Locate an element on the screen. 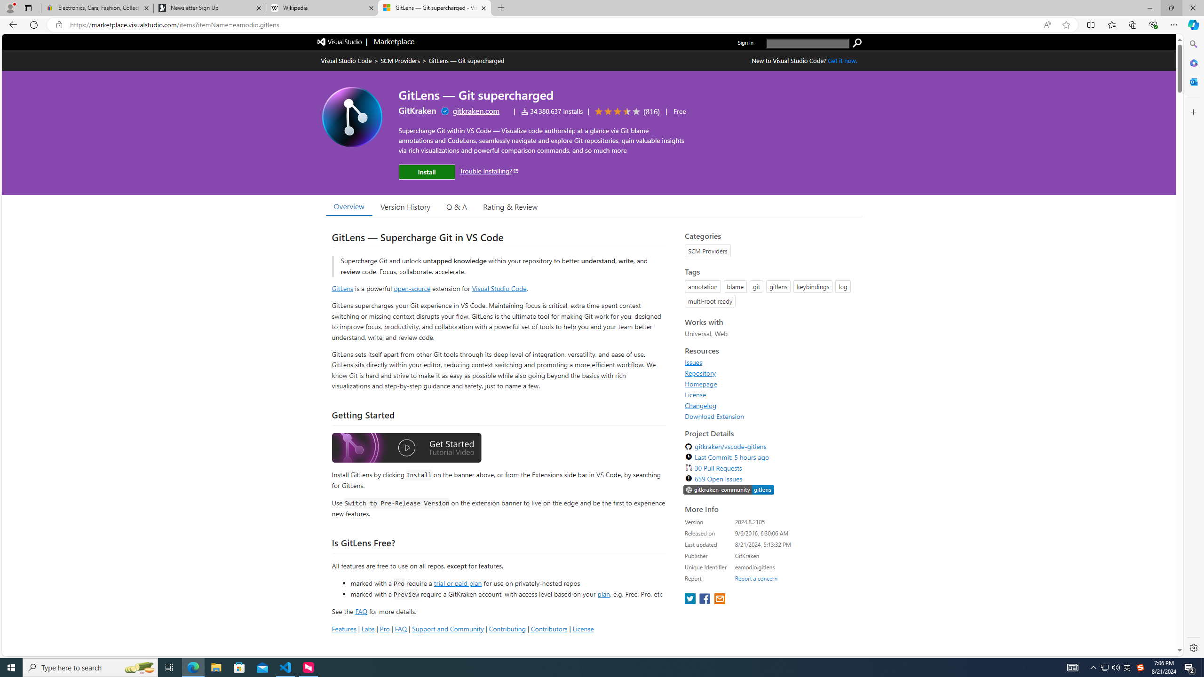  Issues is located at coordinates (770, 362).